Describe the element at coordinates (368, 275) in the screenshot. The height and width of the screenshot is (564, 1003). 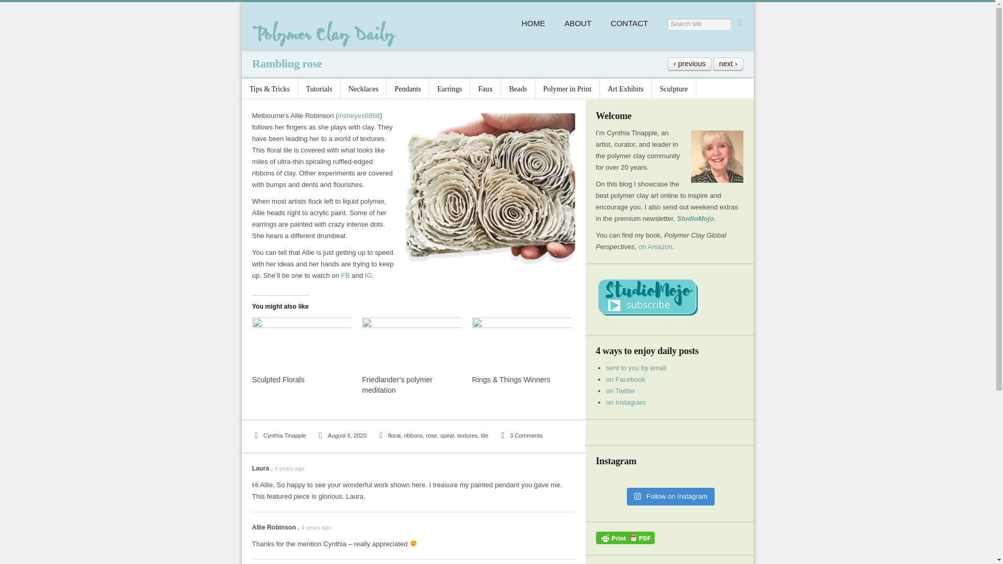
I see `IG` at that location.